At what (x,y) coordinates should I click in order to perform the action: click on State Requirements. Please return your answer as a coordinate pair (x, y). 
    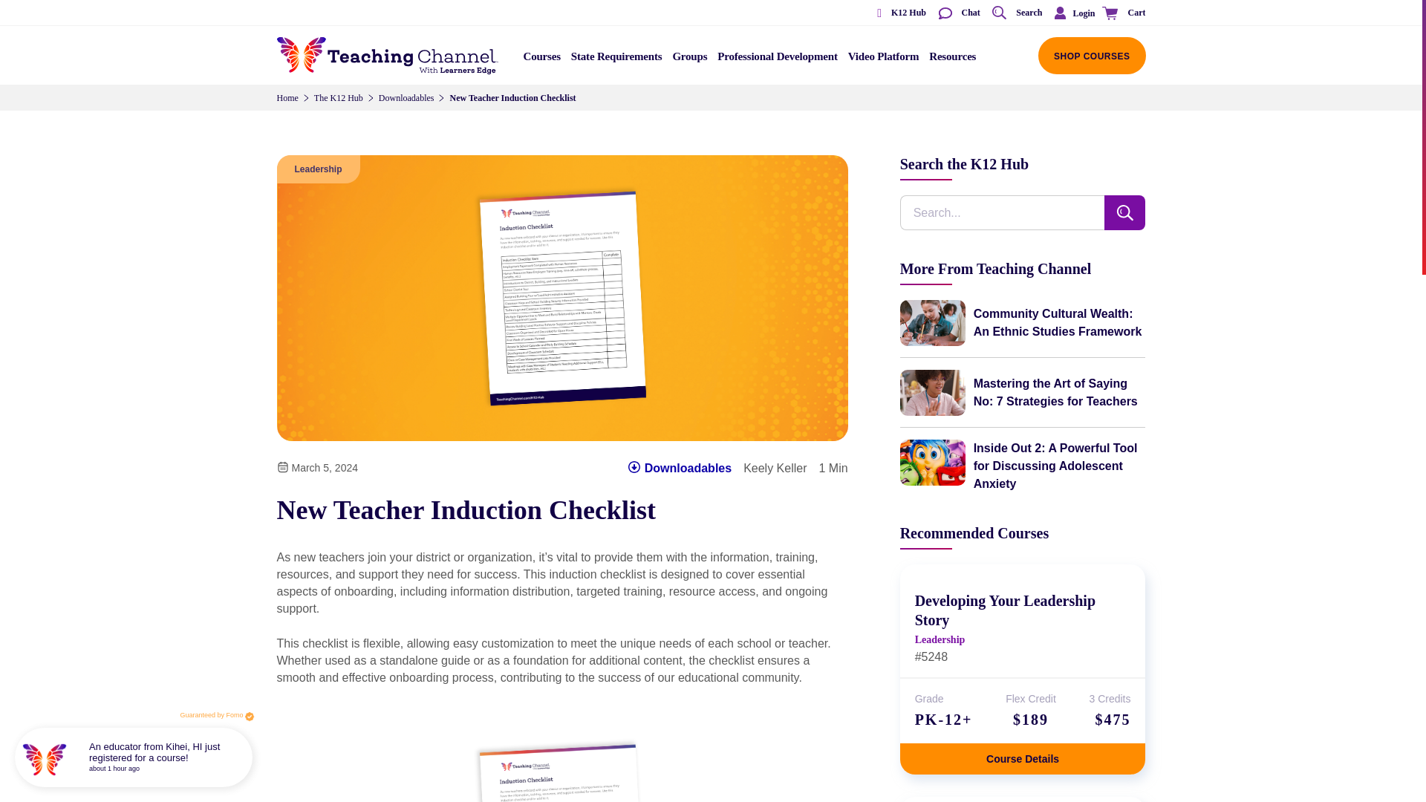
    Looking at the image, I should click on (616, 61).